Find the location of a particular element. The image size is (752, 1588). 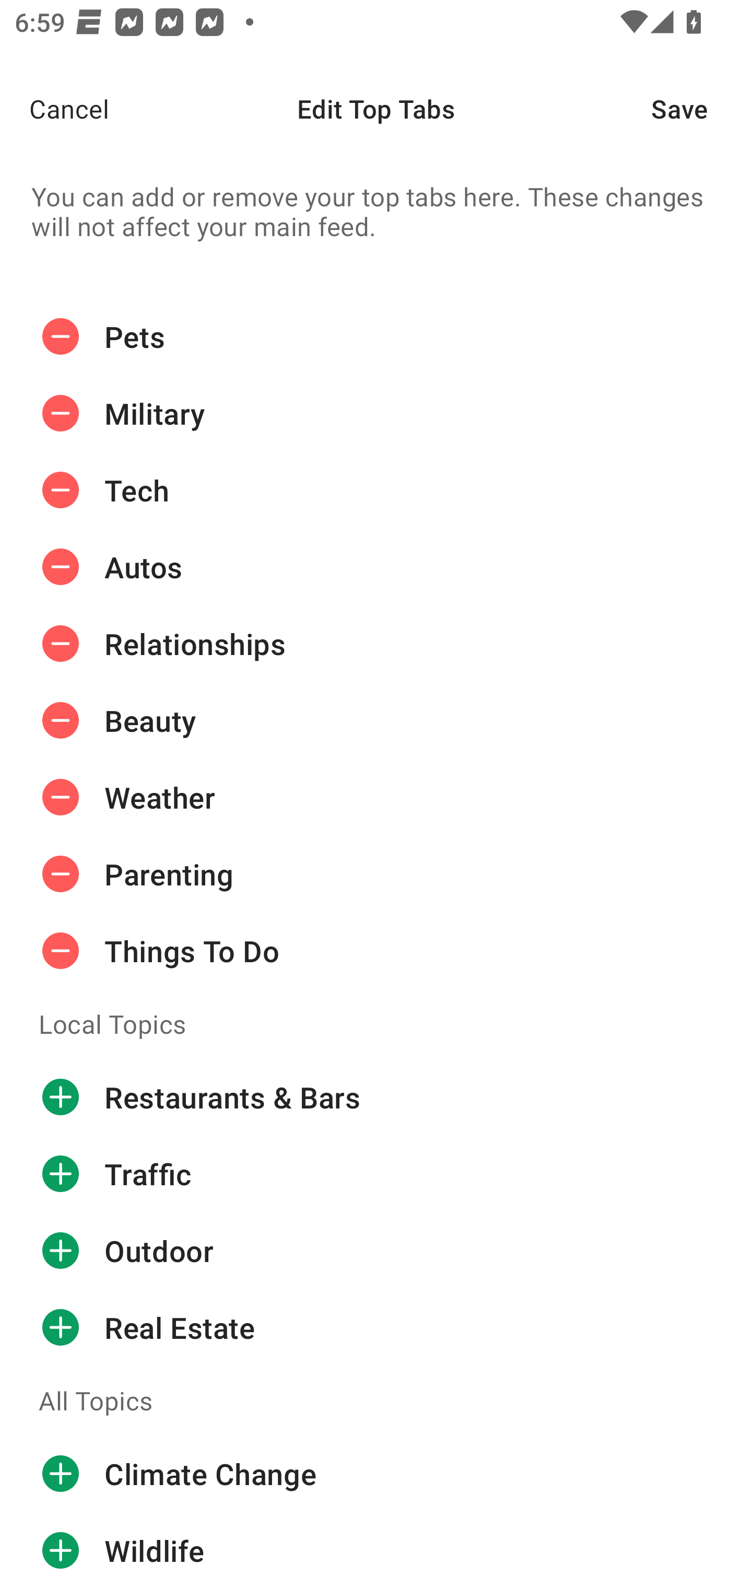

Real Estate is located at coordinates (376, 1327).